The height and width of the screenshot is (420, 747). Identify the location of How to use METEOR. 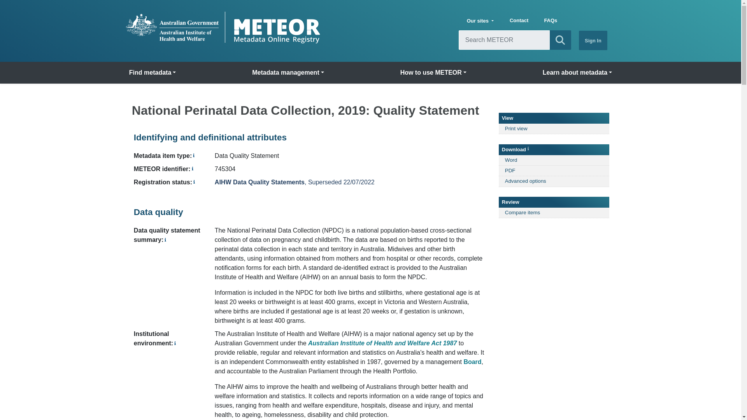
(433, 73).